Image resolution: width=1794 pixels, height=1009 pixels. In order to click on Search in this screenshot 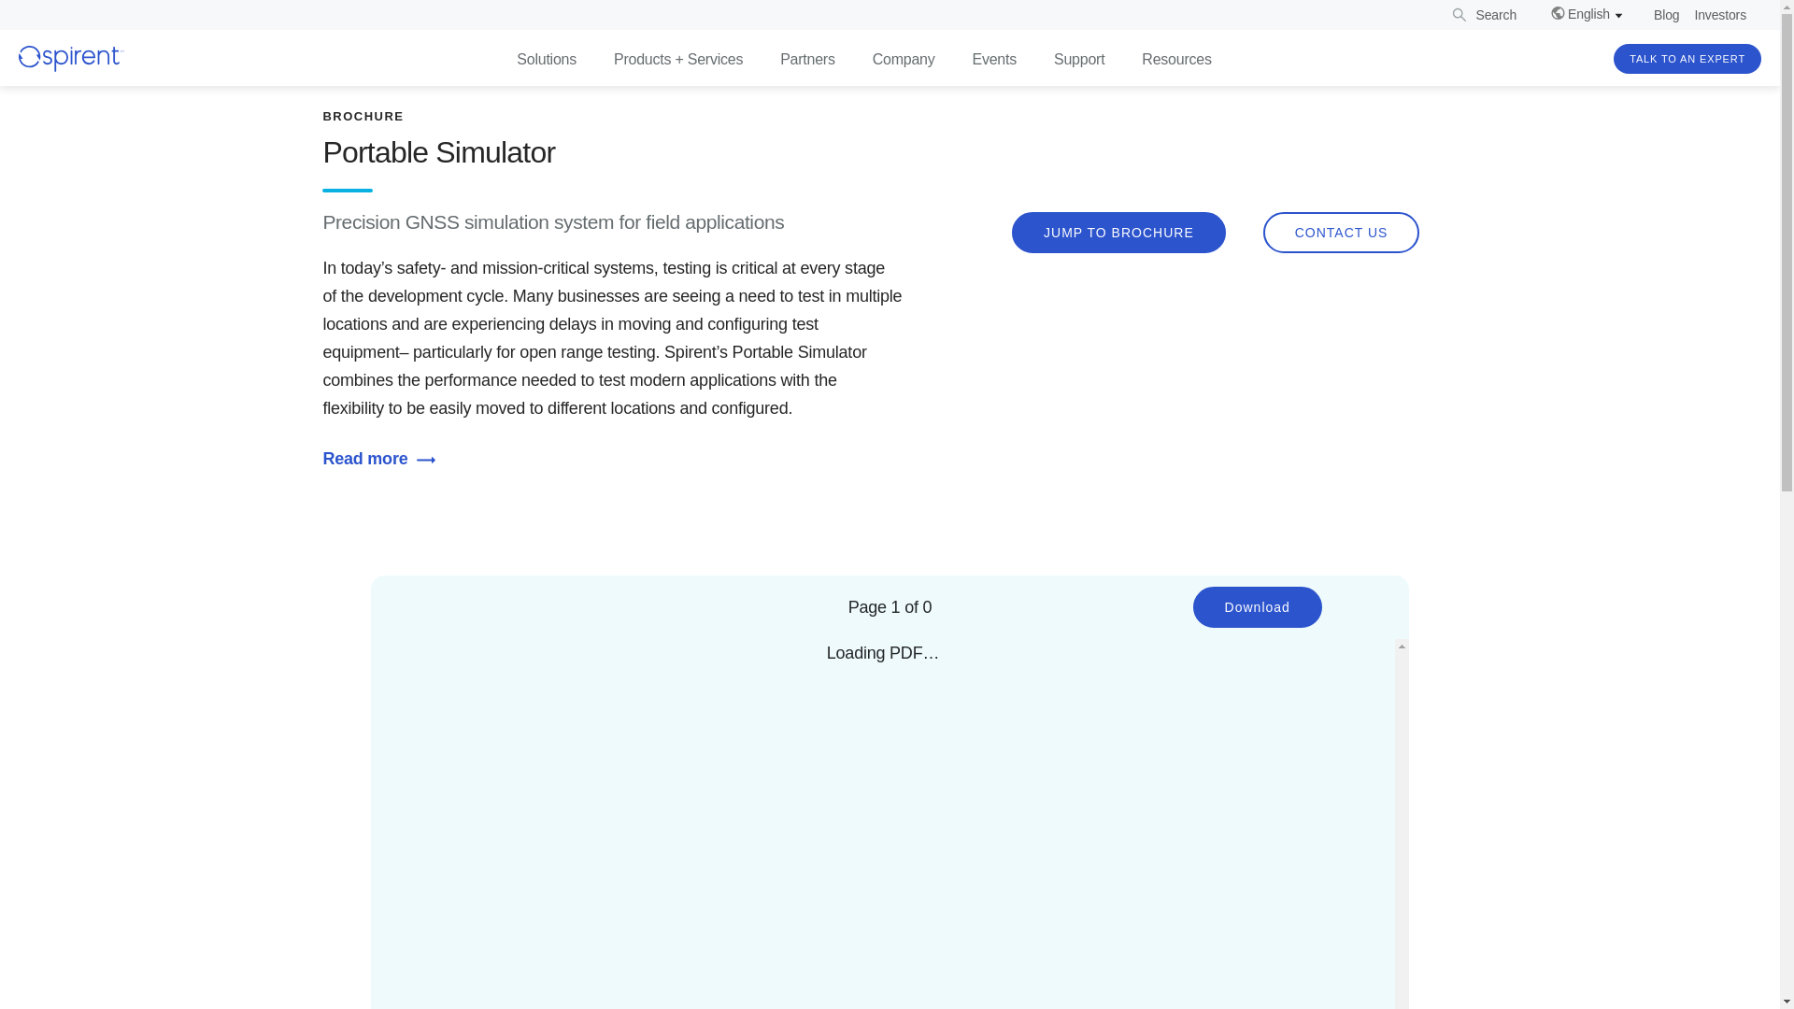, I will do `click(1482, 15)`.